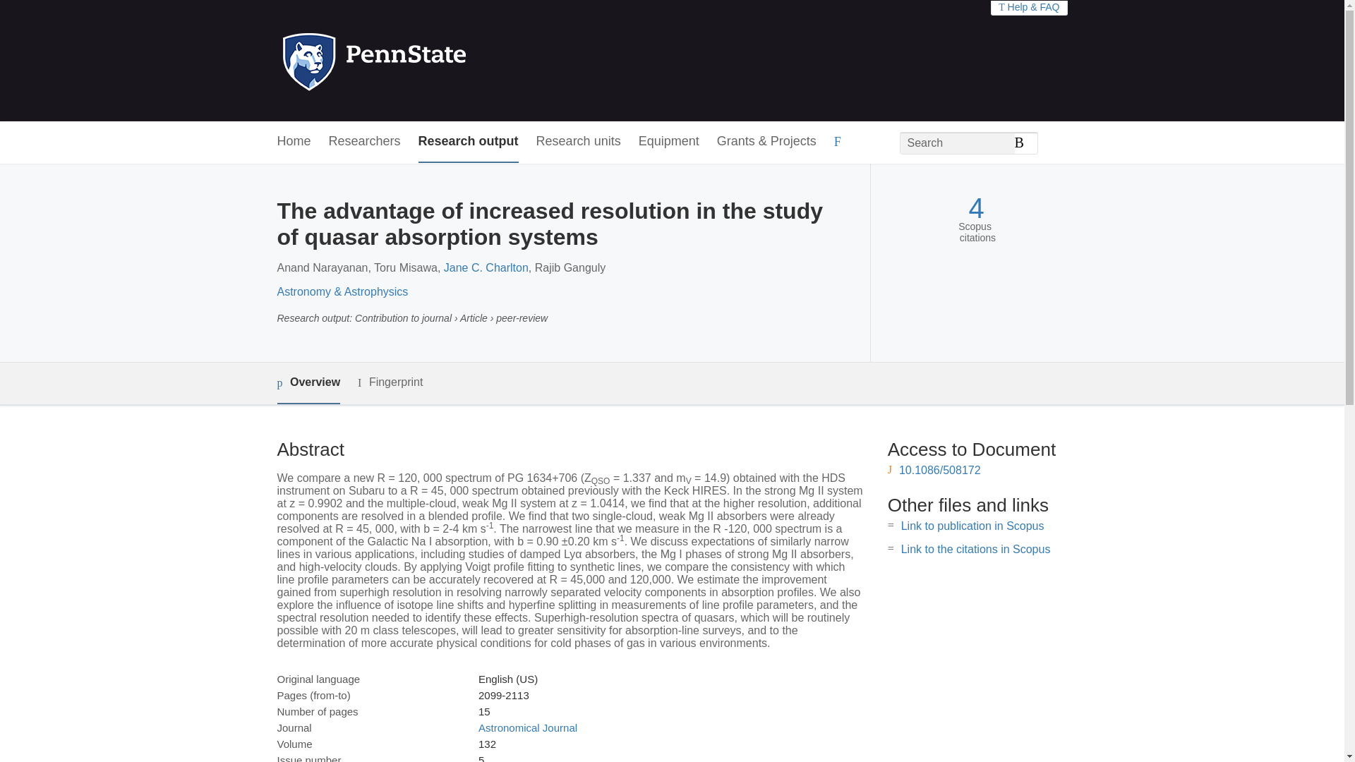 The width and height of the screenshot is (1355, 762). Describe the element at coordinates (308, 384) in the screenshot. I see `Overview` at that location.